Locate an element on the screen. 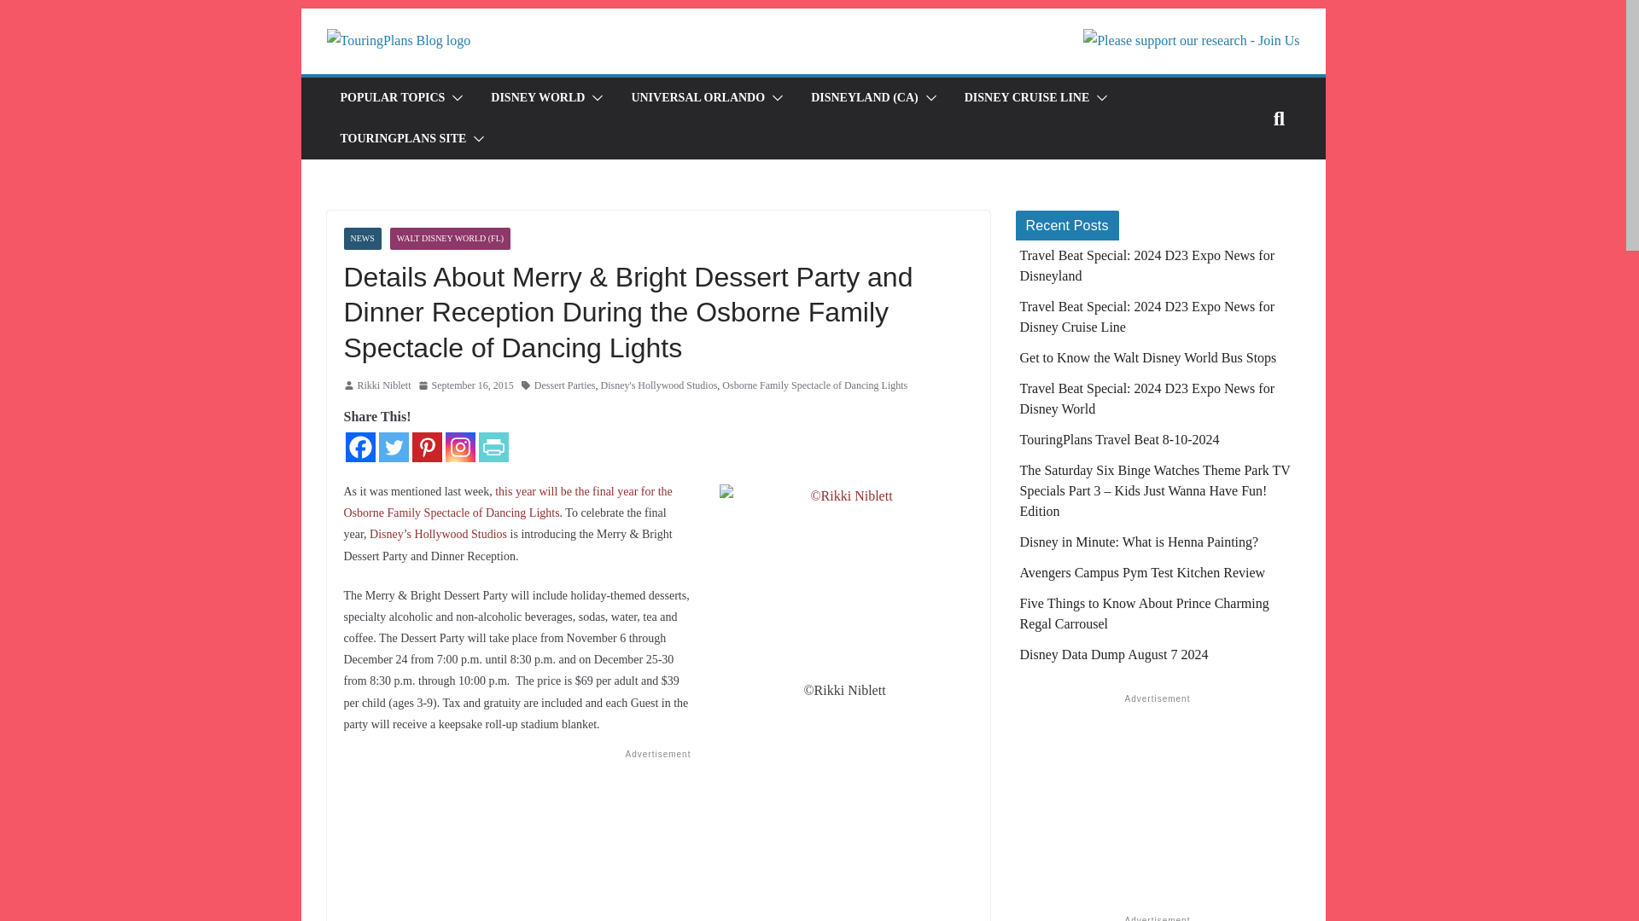  TOURINGPLANS SITE is located at coordinates (402, 139).